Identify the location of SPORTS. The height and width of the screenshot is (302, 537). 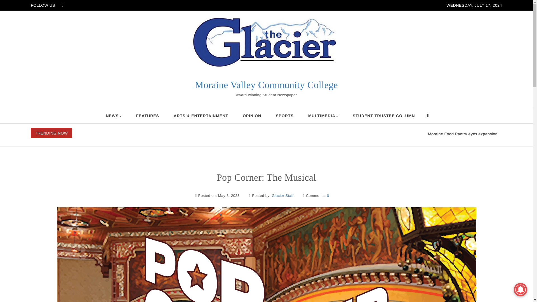
(284, 115).